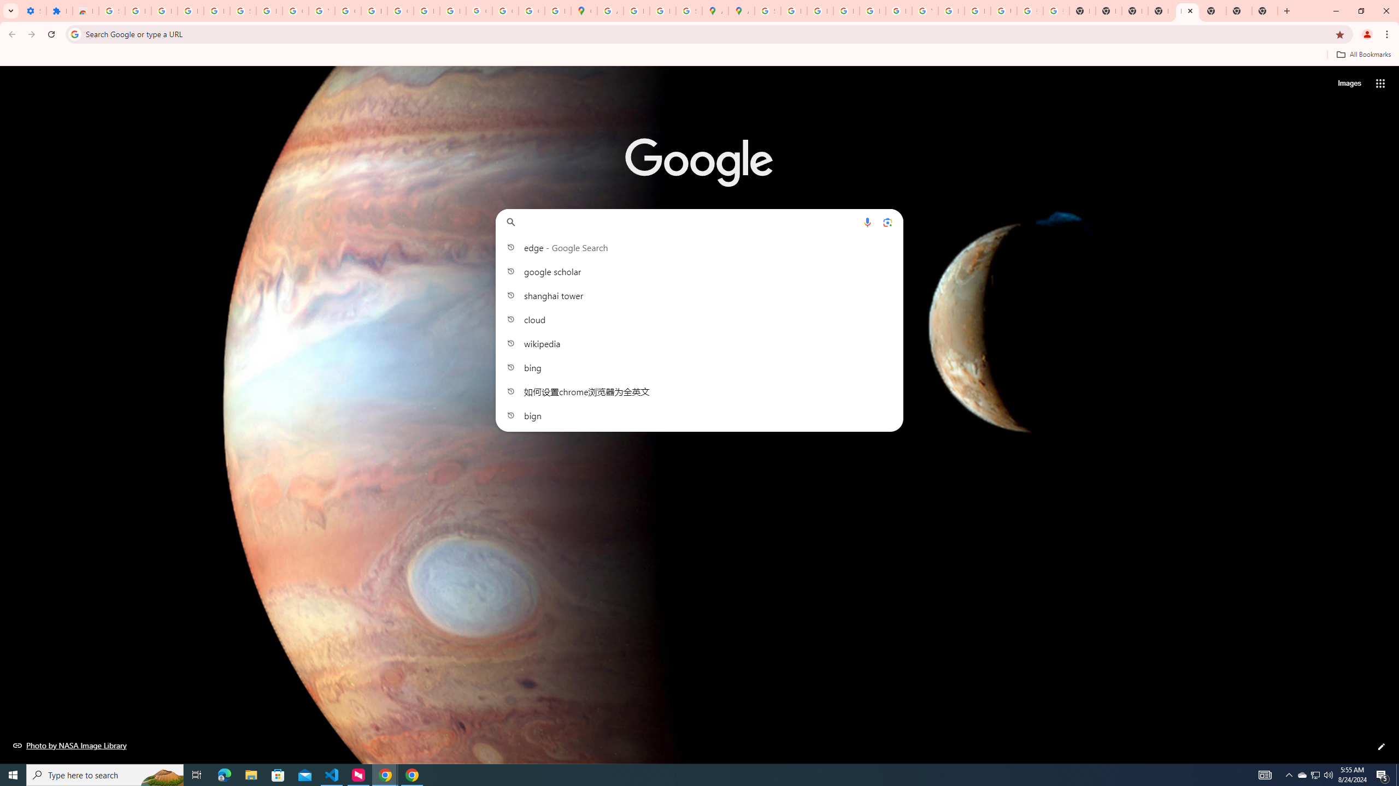 Image resolution: width=1399 pixels, height=786 pixels. Describe the element at coordinates (33, 11) in the screenshot. I see `Settings - On startup` at that location.